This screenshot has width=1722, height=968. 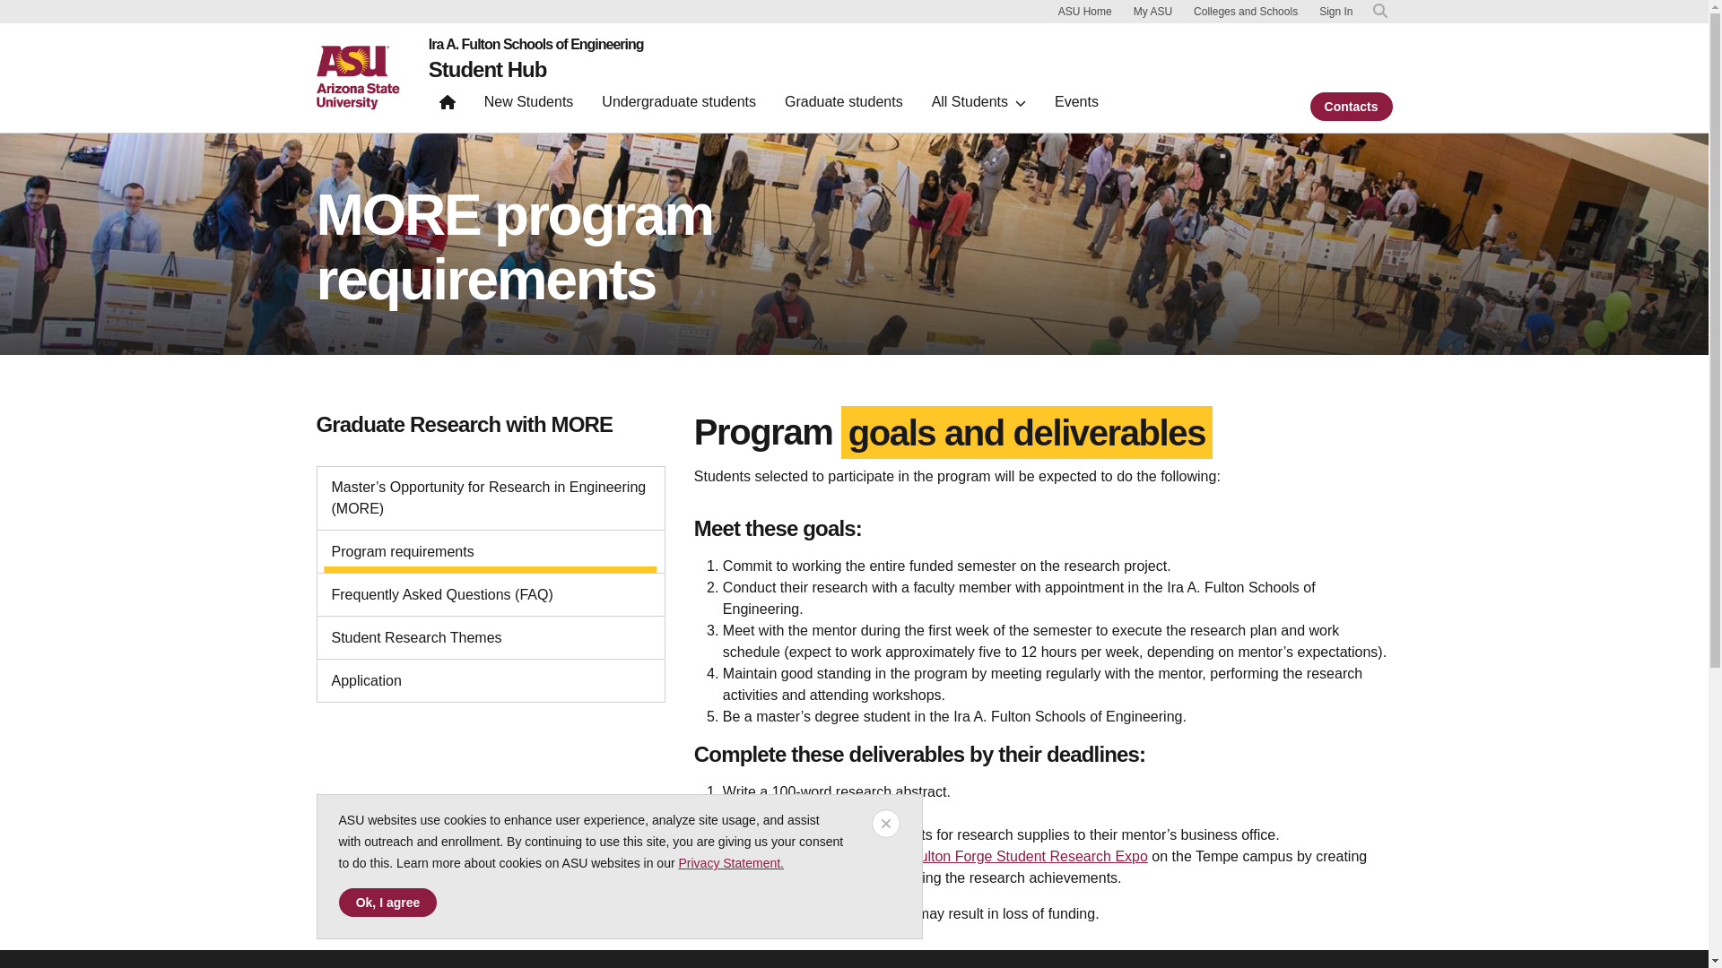 What do you see at coordinates (529, 106) in the screenshot?
I see `New Students` at bounding box center [529, 106].